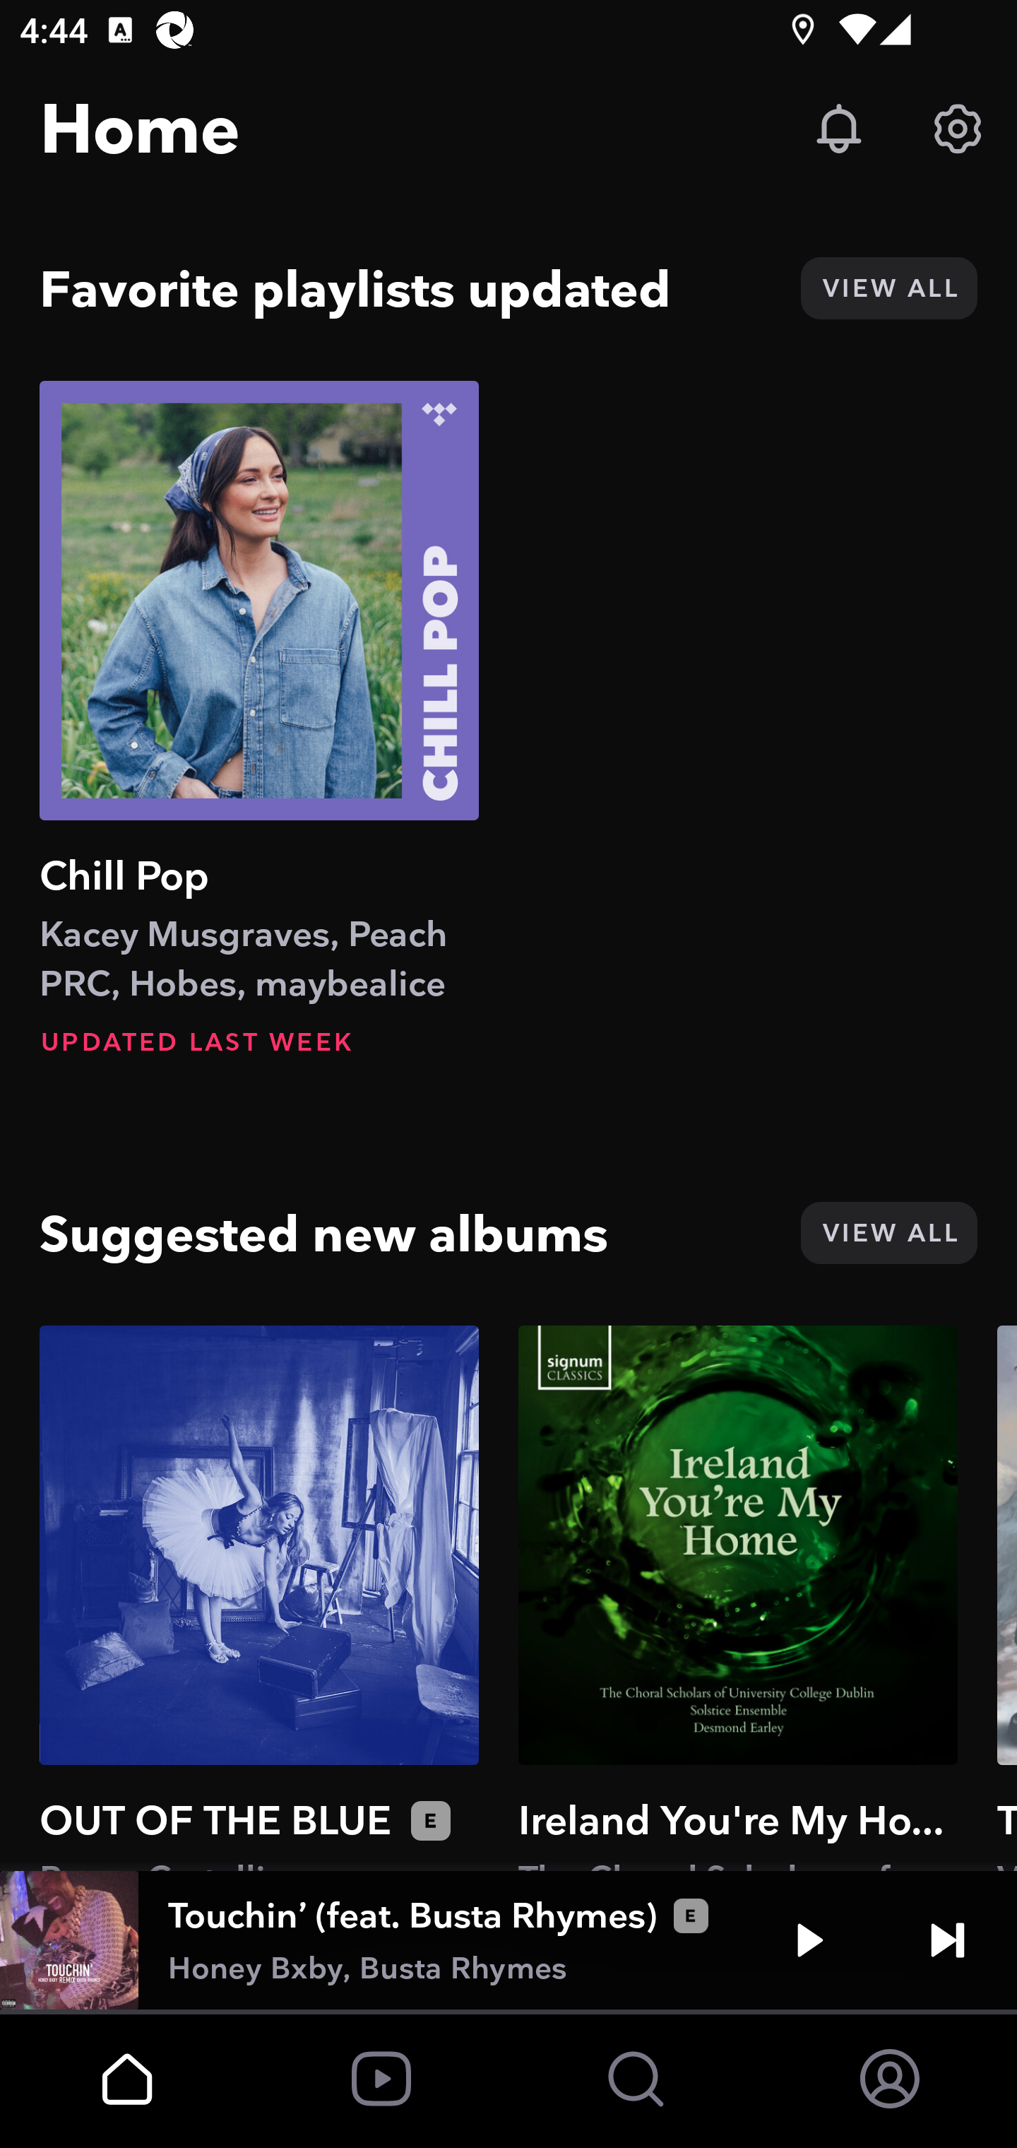 The image size is (1017, 2148). I want to click on Play, so click(809, 1940).